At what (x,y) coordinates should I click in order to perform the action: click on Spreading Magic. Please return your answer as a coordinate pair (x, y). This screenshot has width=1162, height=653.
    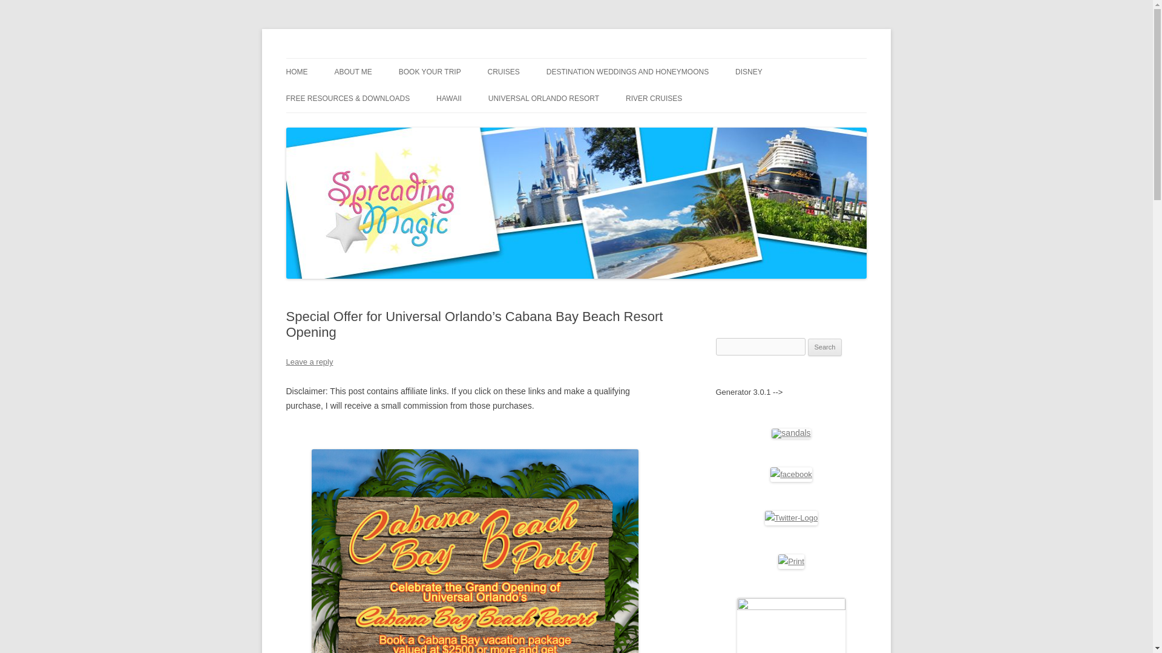
    Looking at the image, I should click on (349, 58).